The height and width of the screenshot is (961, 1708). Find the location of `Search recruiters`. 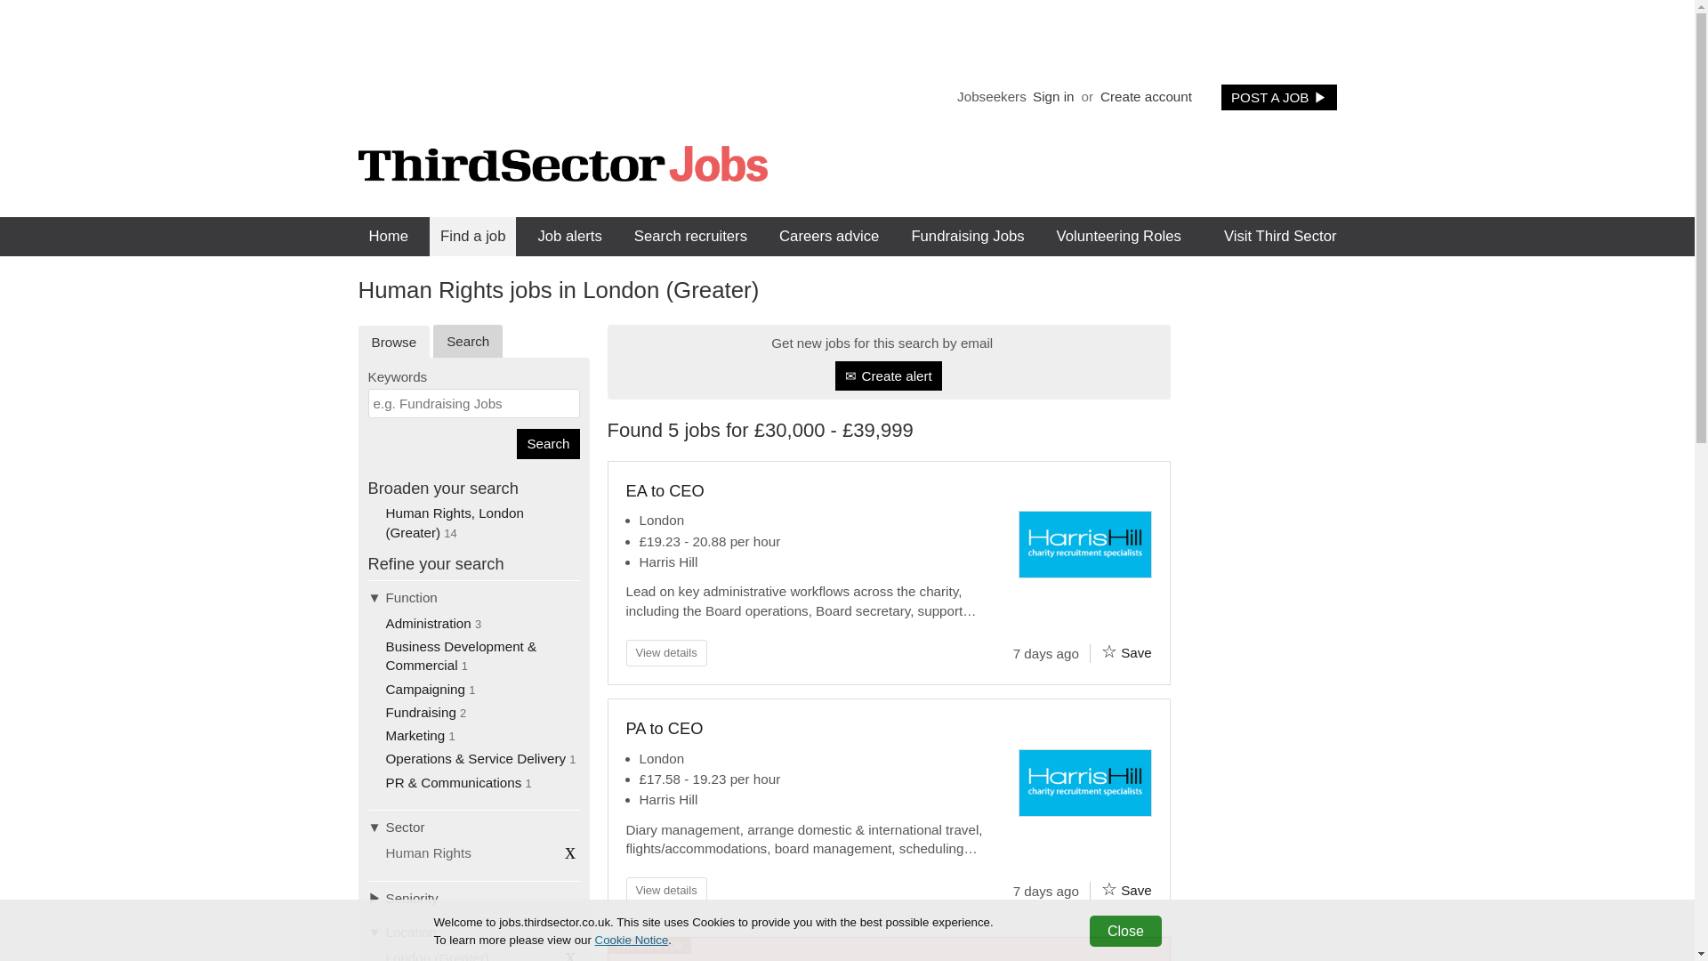

Search recruiters is located at coordinates (690, 236).